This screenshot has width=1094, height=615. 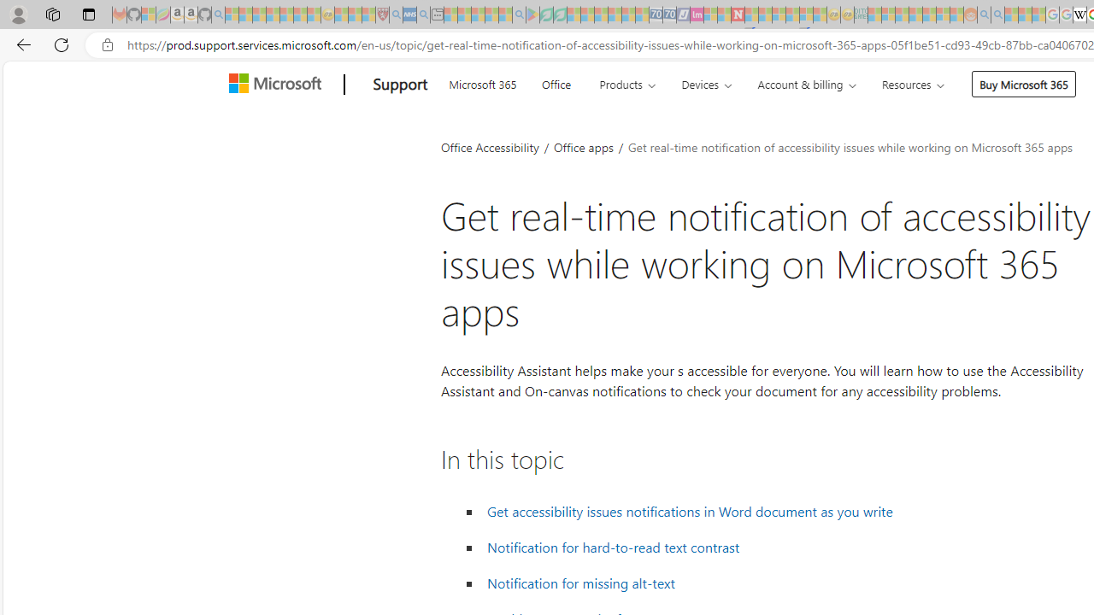 What do you see at coordinates (1024, 84) in the screenshot?
I see `Buy Microsoft 365` at bounding box center [1024, 84].